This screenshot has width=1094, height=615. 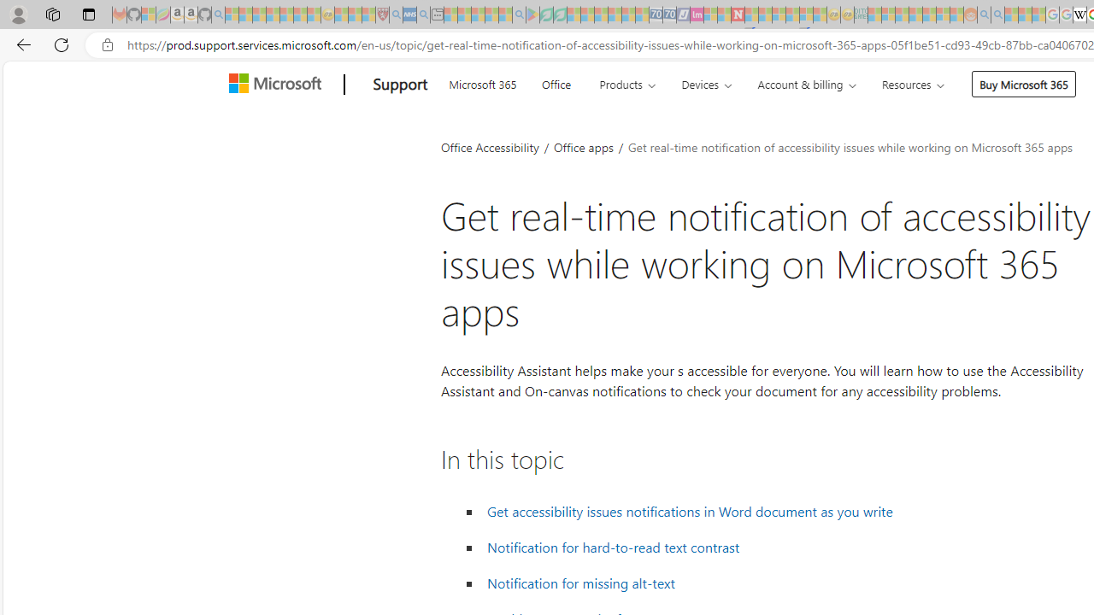 What do you see at coordinates (1024, 84) in the screenshot?
I see `Buy Microsoft 365` at bounding box center [1024, 84].